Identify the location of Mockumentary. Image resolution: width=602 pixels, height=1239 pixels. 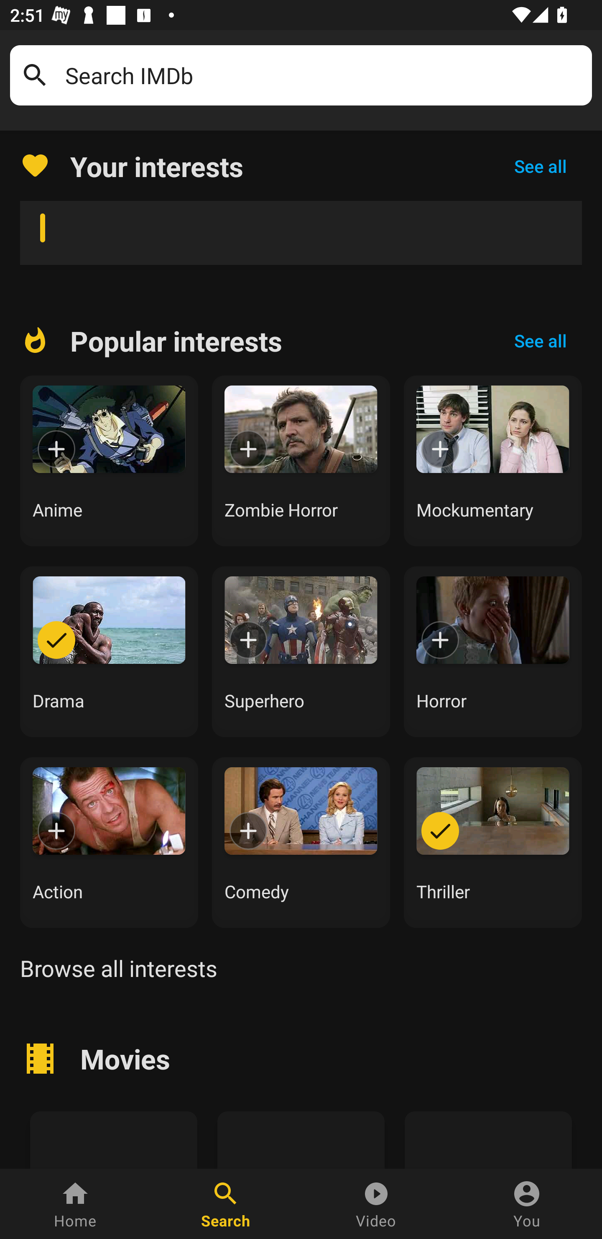
(493, 461).